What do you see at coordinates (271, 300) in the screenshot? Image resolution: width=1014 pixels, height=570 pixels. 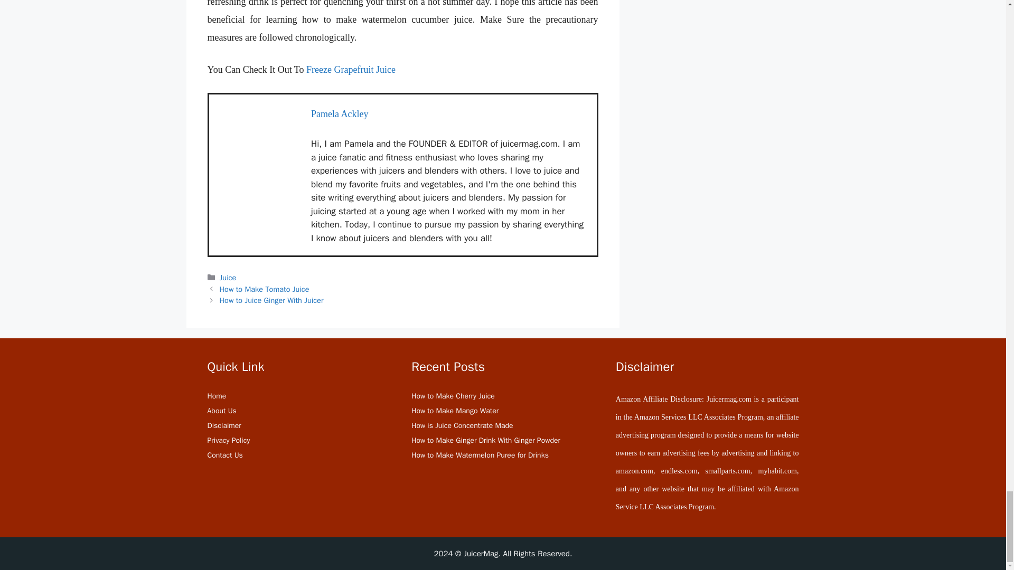 I see `How to Juice Ginger With Juicer` at bounding box center [271, 300].